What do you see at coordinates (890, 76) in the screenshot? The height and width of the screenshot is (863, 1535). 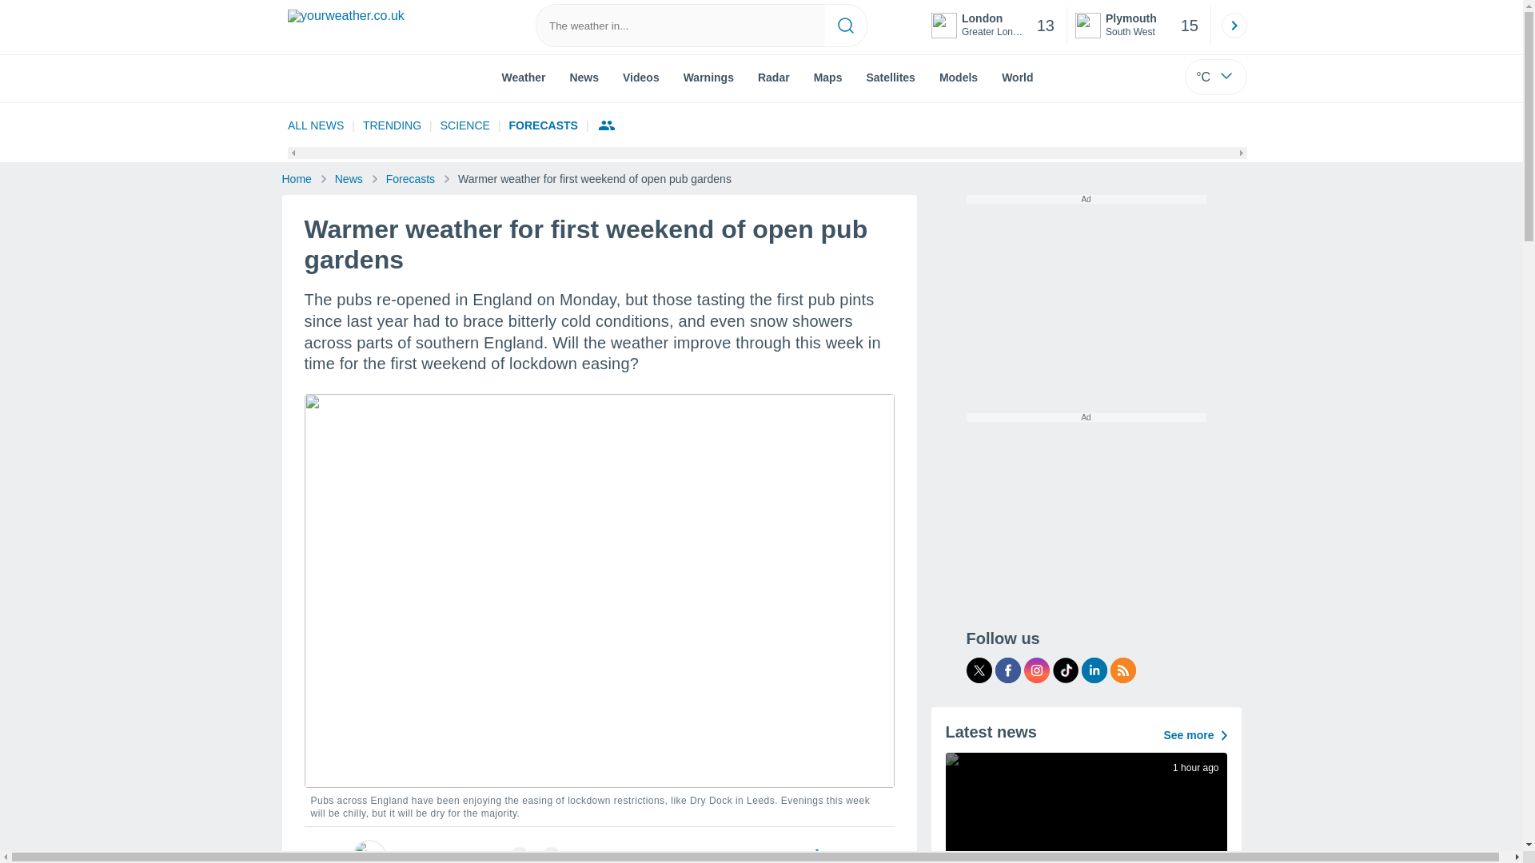 I see `Satellites` at bounding box center [890, 76].